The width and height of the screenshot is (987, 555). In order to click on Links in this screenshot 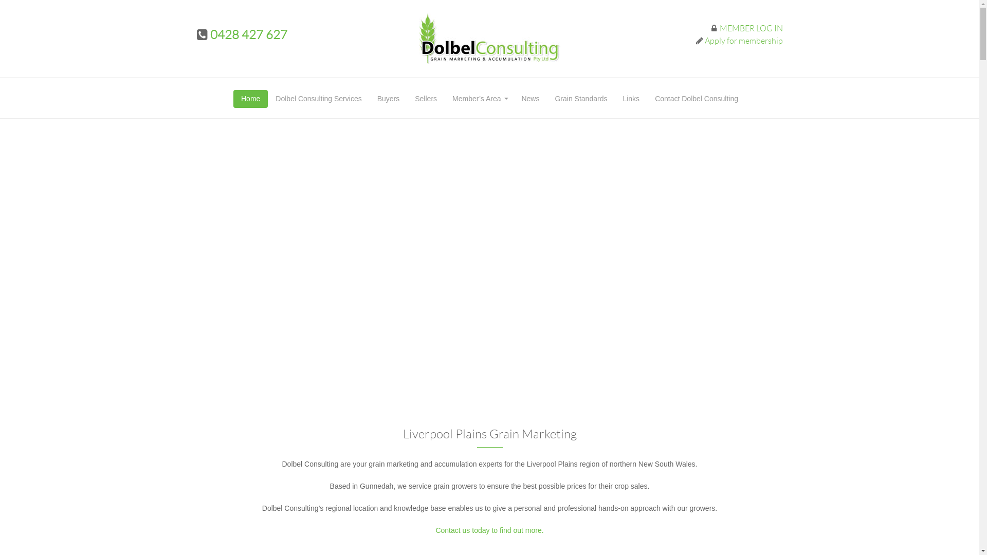, I will do `click(631, 99)`.